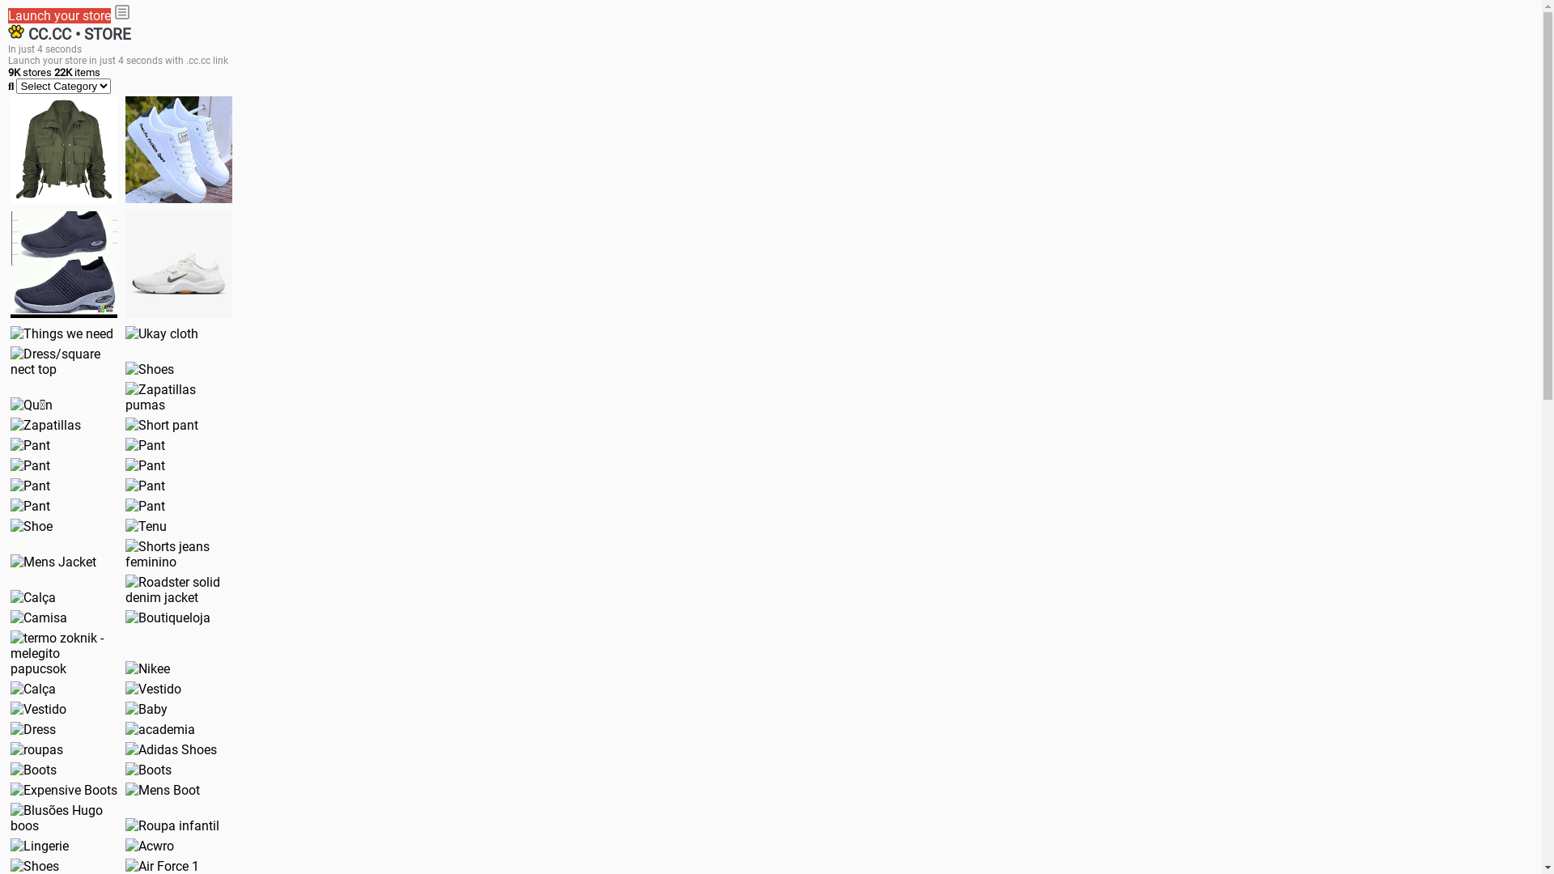  I want to click on Pant, so click(146, 466).